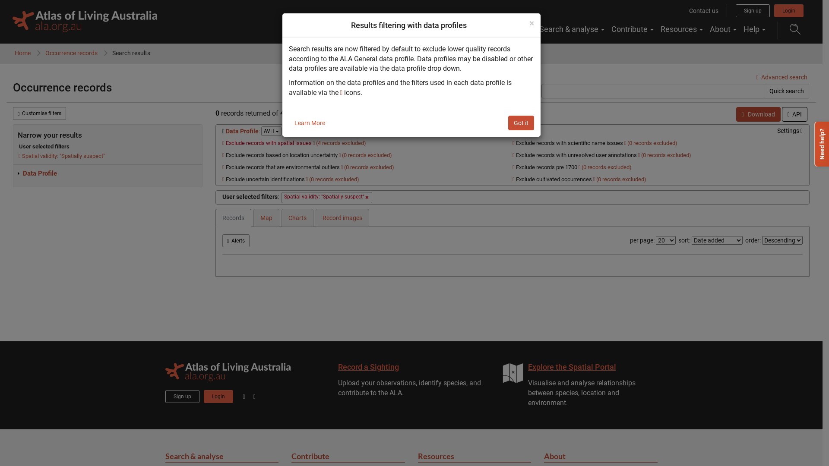 The image size is (829, 466). I want to click on Contribute, so click(348, 457).